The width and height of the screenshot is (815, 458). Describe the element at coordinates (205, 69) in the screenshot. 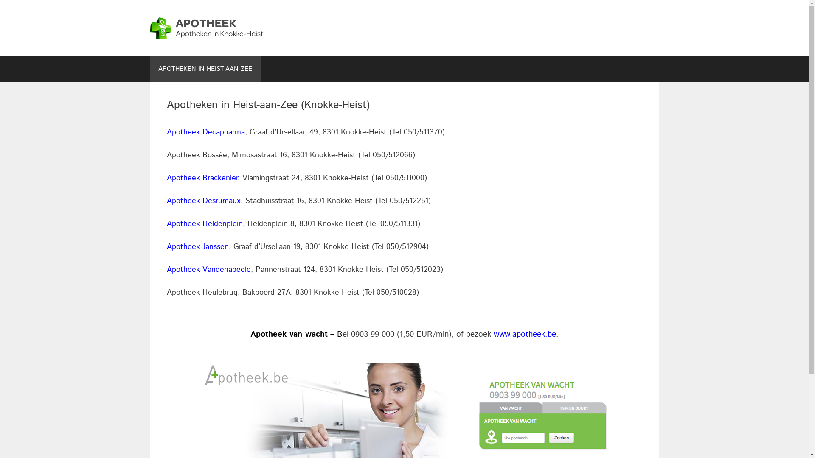

I see `APOTHEKEN IN HEIST-AAN-ZEE` at that location.